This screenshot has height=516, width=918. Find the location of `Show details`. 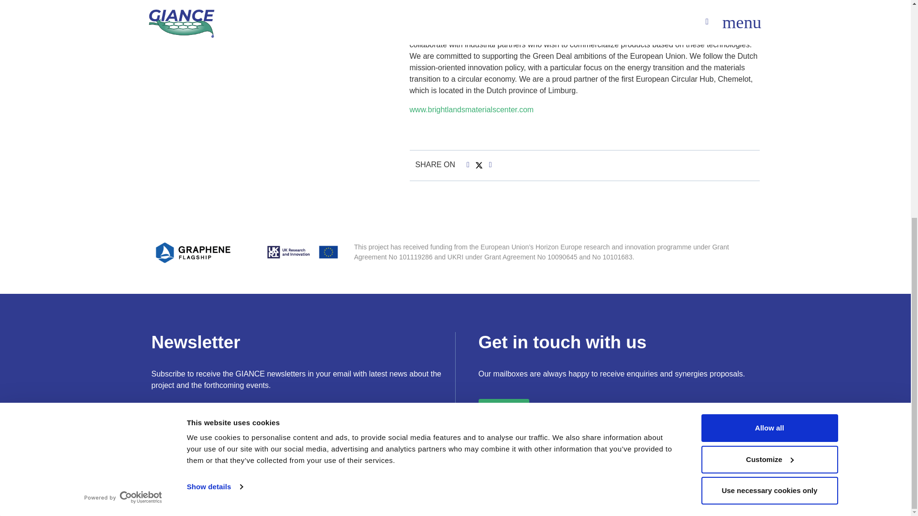

Show details is located at coordinates (214, 113).